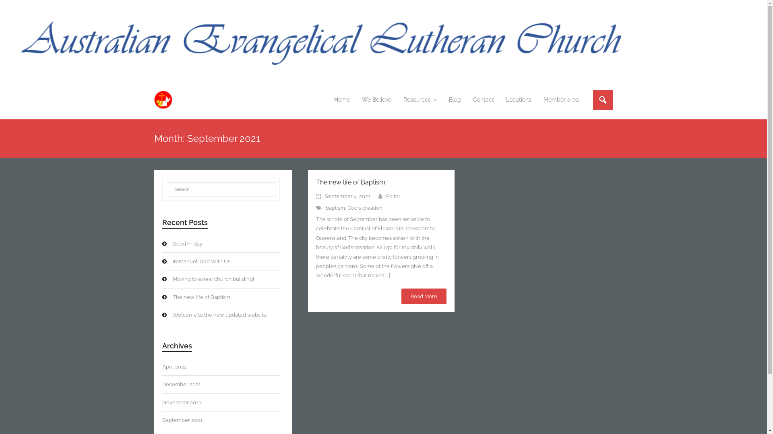 This screenshot has width=773, height=434. Describe the element at coordinates (424, 297) in the screenshot. I see `Read More` at that location.